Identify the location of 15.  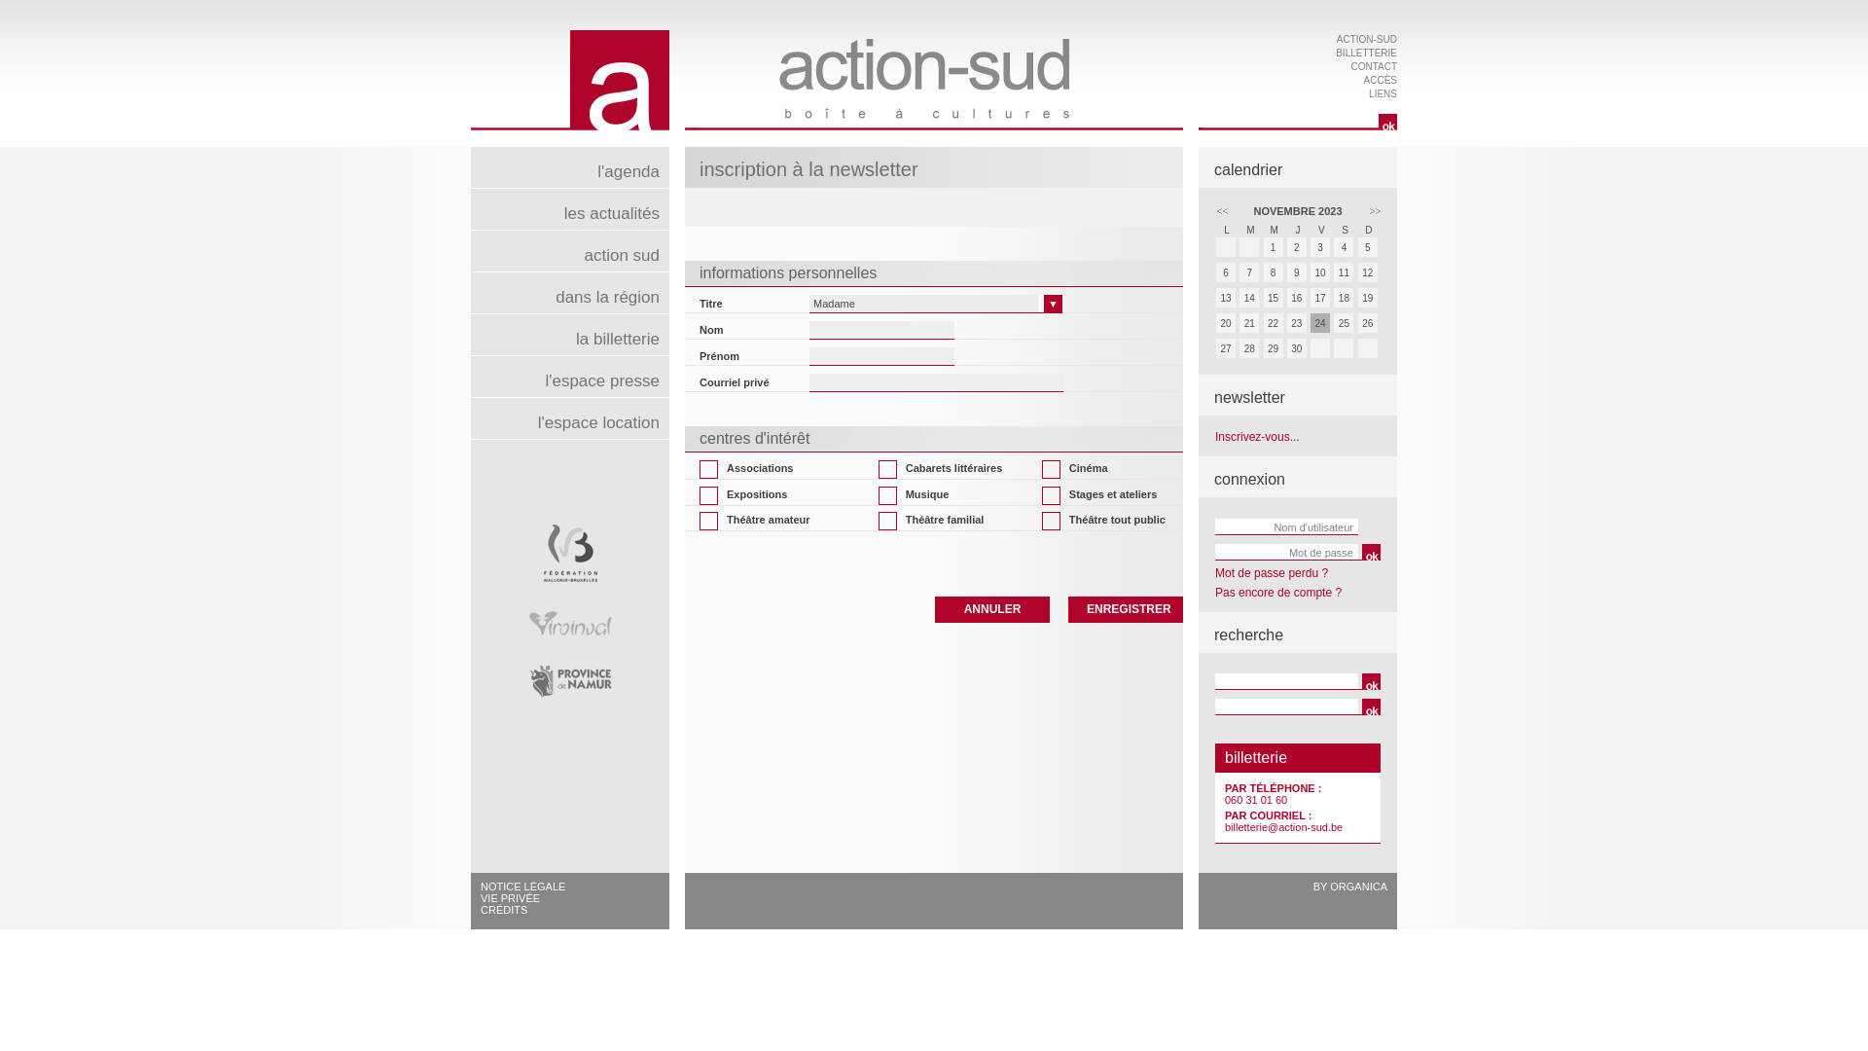
(1274, 298).